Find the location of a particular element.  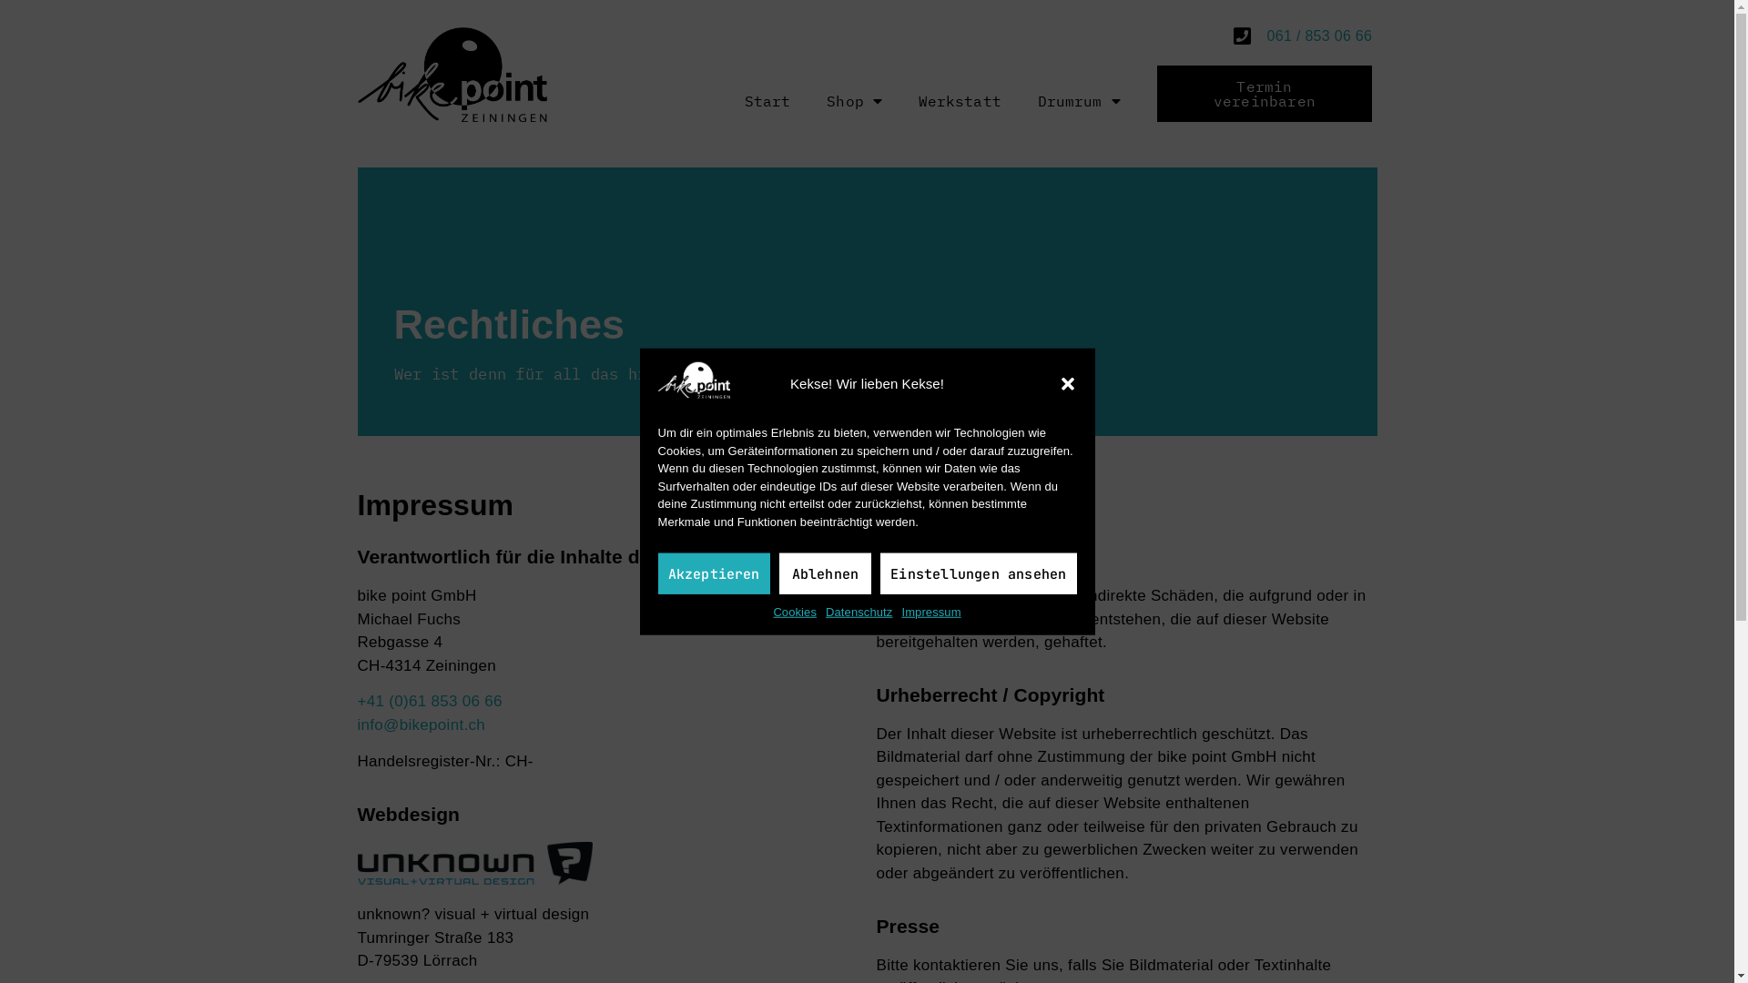

Werkstatt is located at coordinates (960, 101).